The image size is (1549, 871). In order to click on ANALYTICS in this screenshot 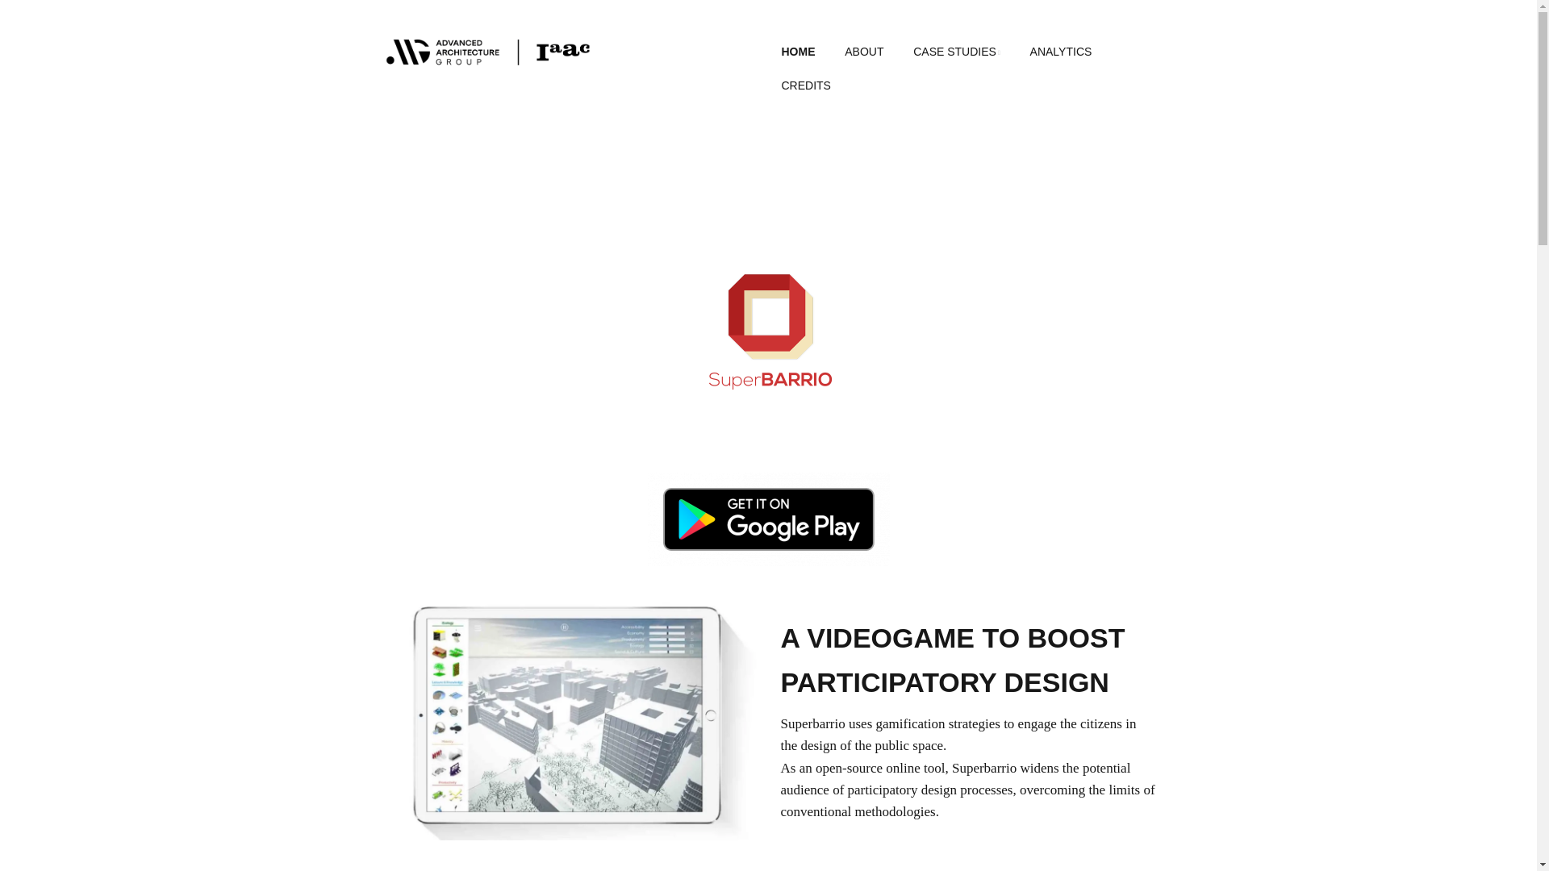, I will do `click(1062, 52)`.